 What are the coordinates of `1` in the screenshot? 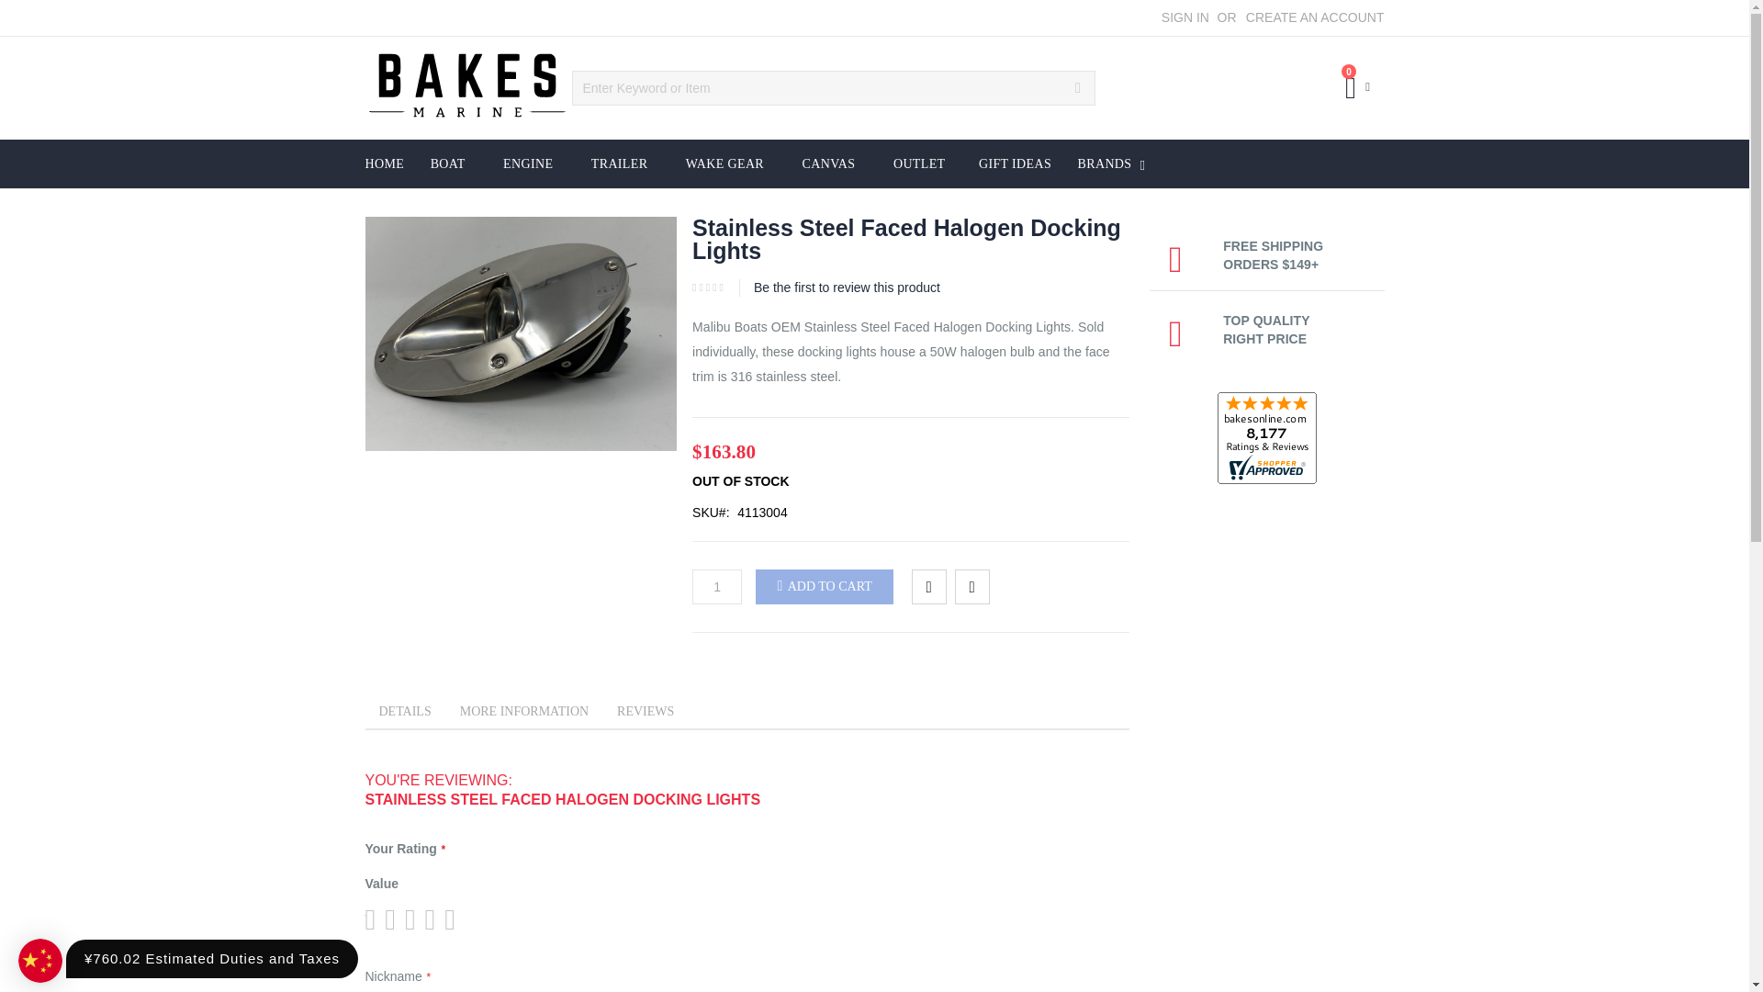 It's located at (717, 586).